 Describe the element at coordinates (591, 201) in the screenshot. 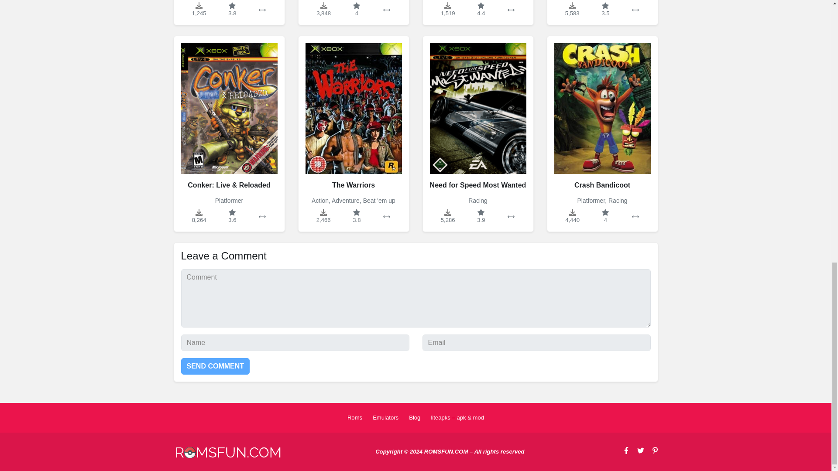

I see `Platformer` at that location.